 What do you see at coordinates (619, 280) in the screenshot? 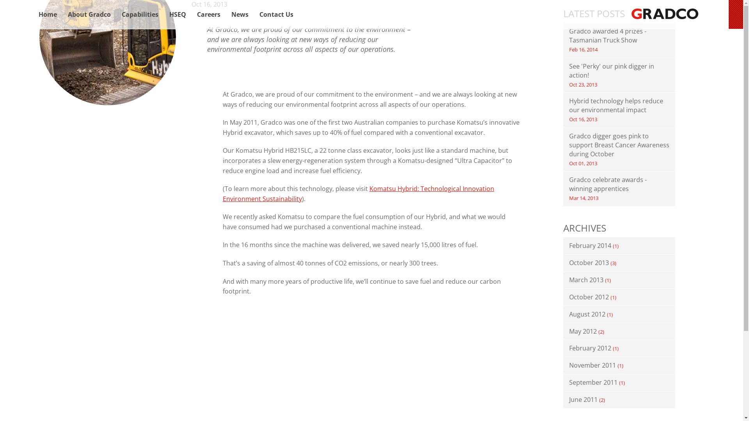
I see `March 2013 (1)` at bounding box center [619, 280].